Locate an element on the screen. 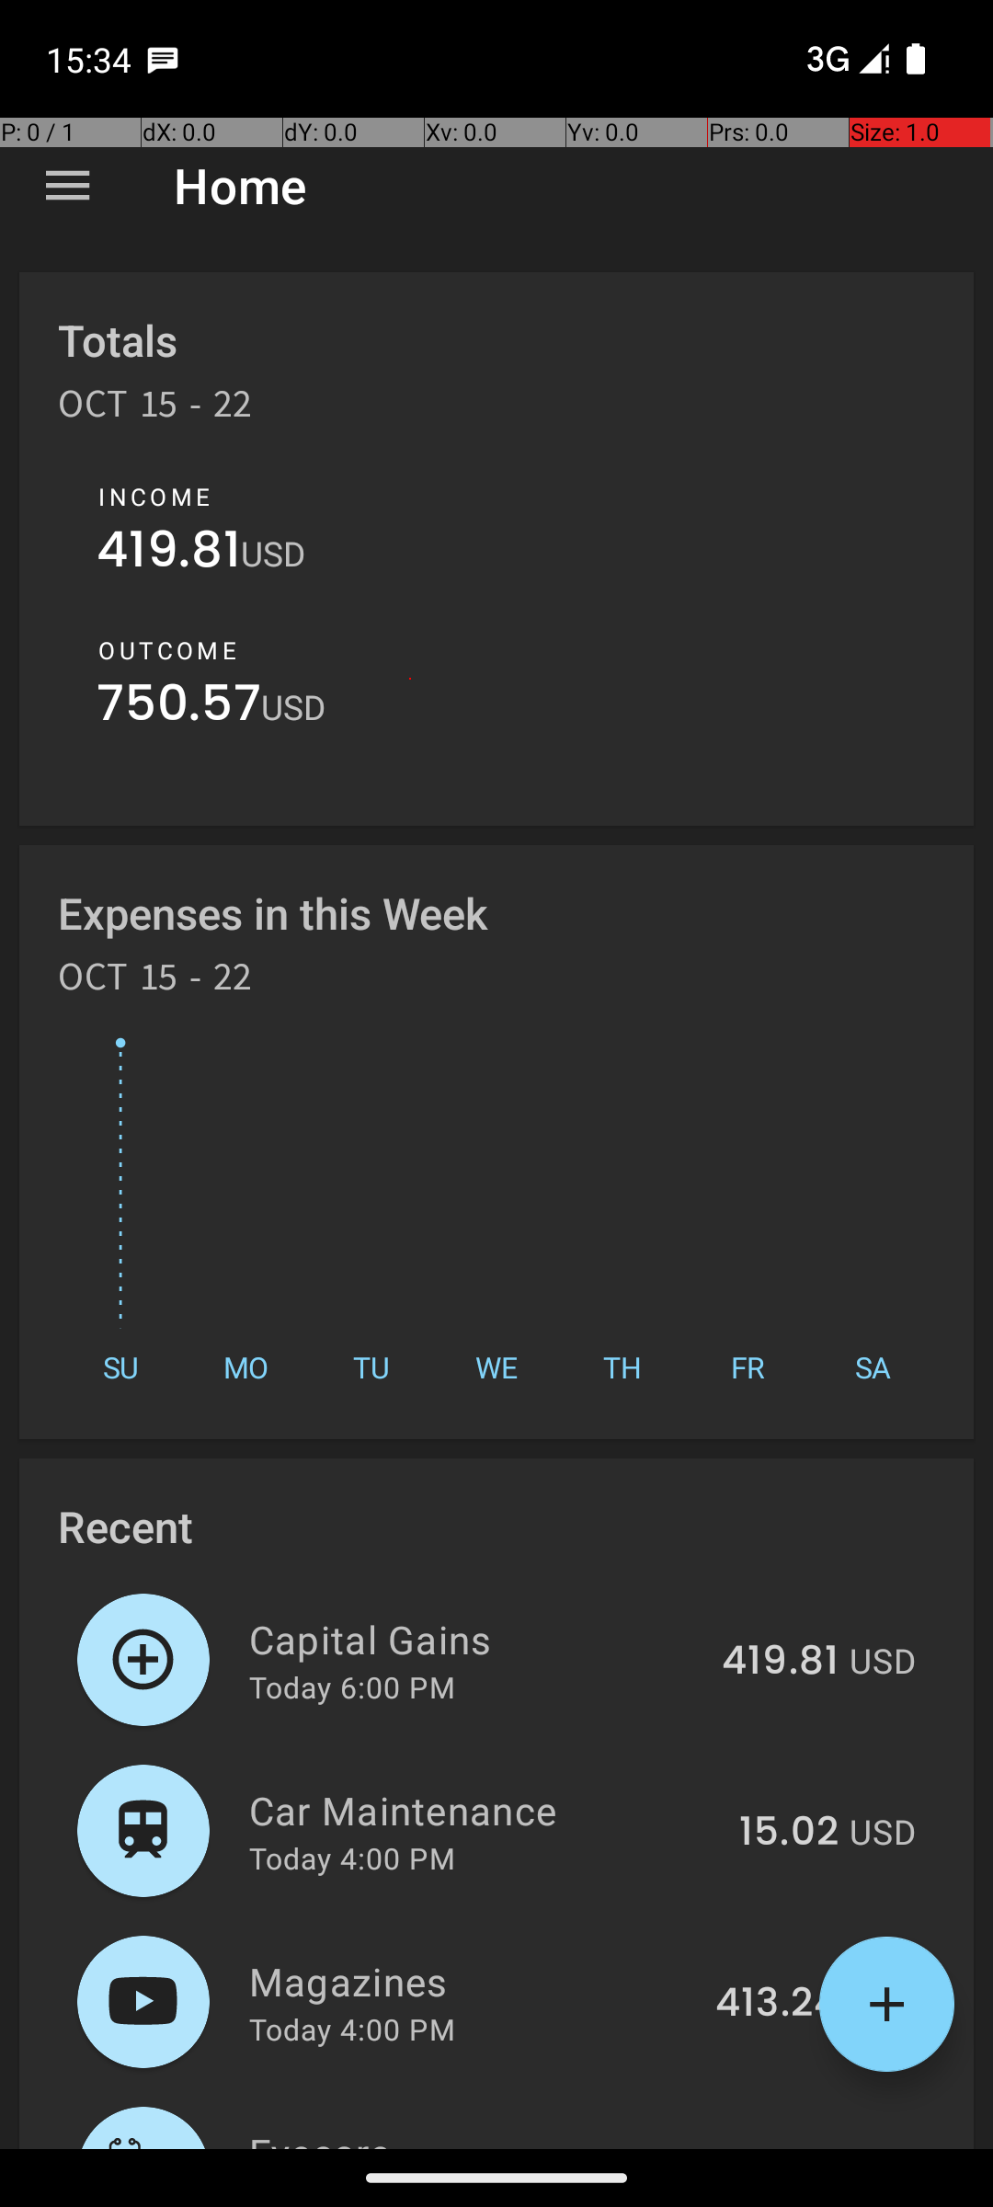 This screenshot has width=993, height=2207. Today 6:00 PM is located at coordinates (352, 1687).